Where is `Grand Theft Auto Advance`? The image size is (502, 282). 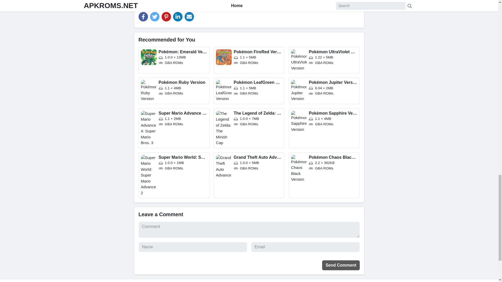
Grand Theft Auto Advance is located at coordinates (249, 175).